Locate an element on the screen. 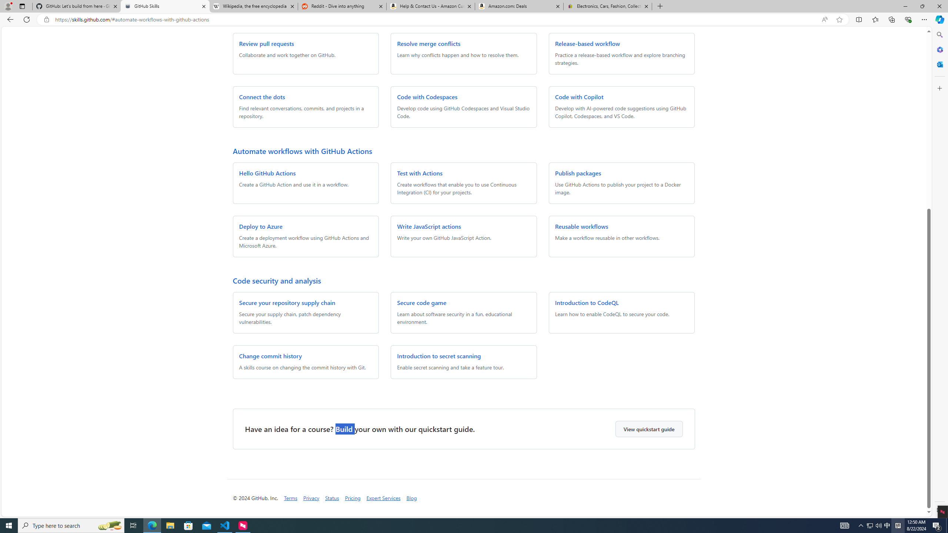 This screenshot has height=533, width=948. Release-based workflow is located at coordinates (587, 43).